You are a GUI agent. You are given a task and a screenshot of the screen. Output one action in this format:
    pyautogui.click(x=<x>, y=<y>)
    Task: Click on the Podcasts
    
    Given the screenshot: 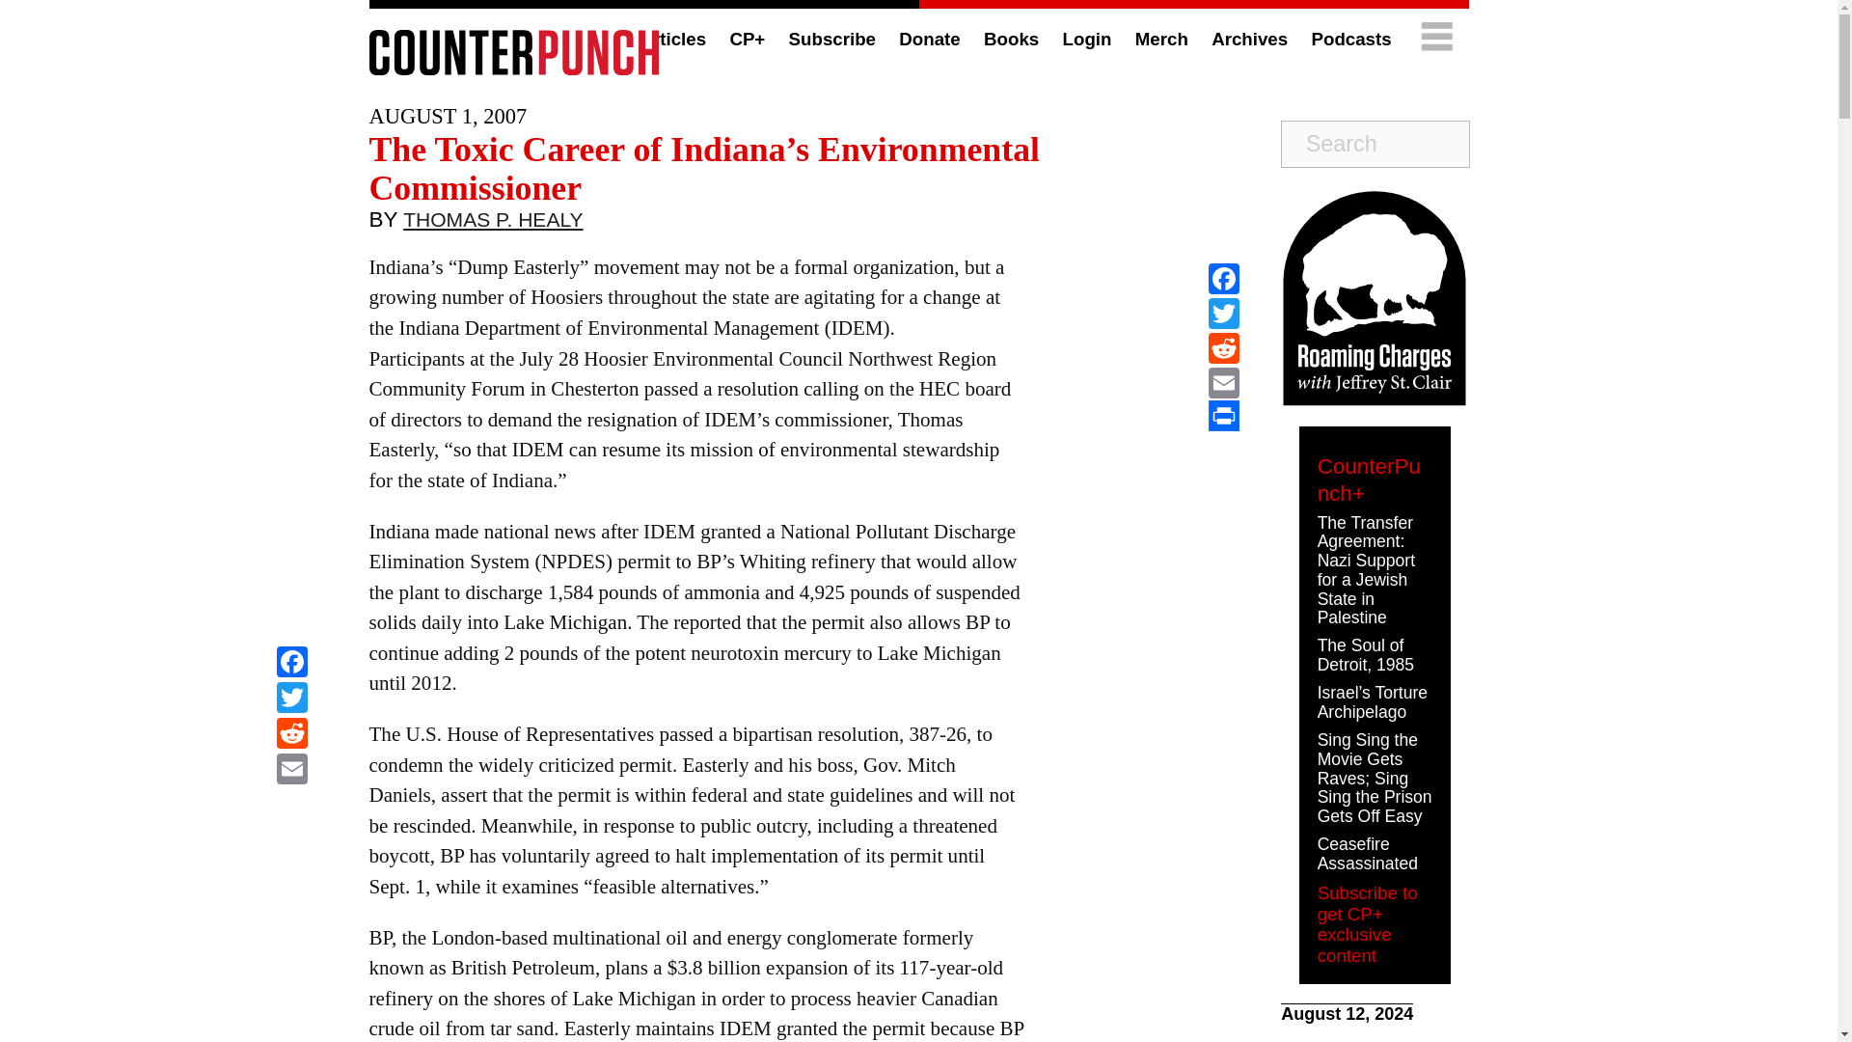 What is the action you would take?
    pyautogui.click(x=1350, y=39)
    